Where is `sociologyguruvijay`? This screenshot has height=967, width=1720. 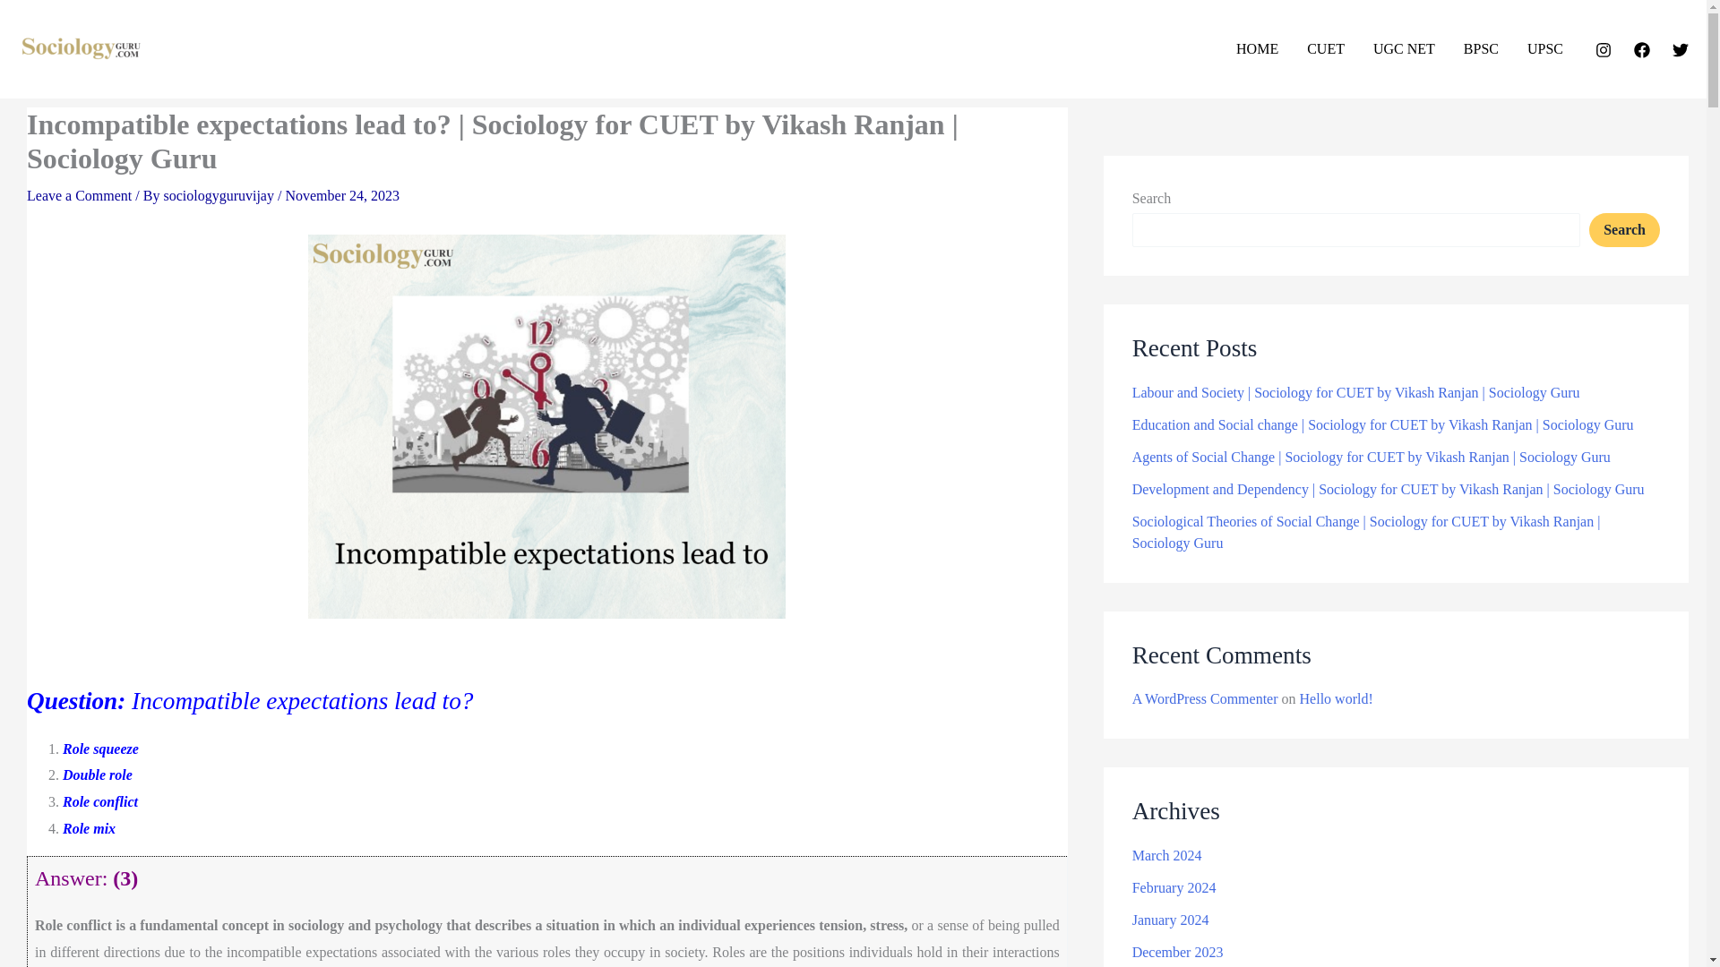
sociologyguruvijay is located at coordinates (220, 195).